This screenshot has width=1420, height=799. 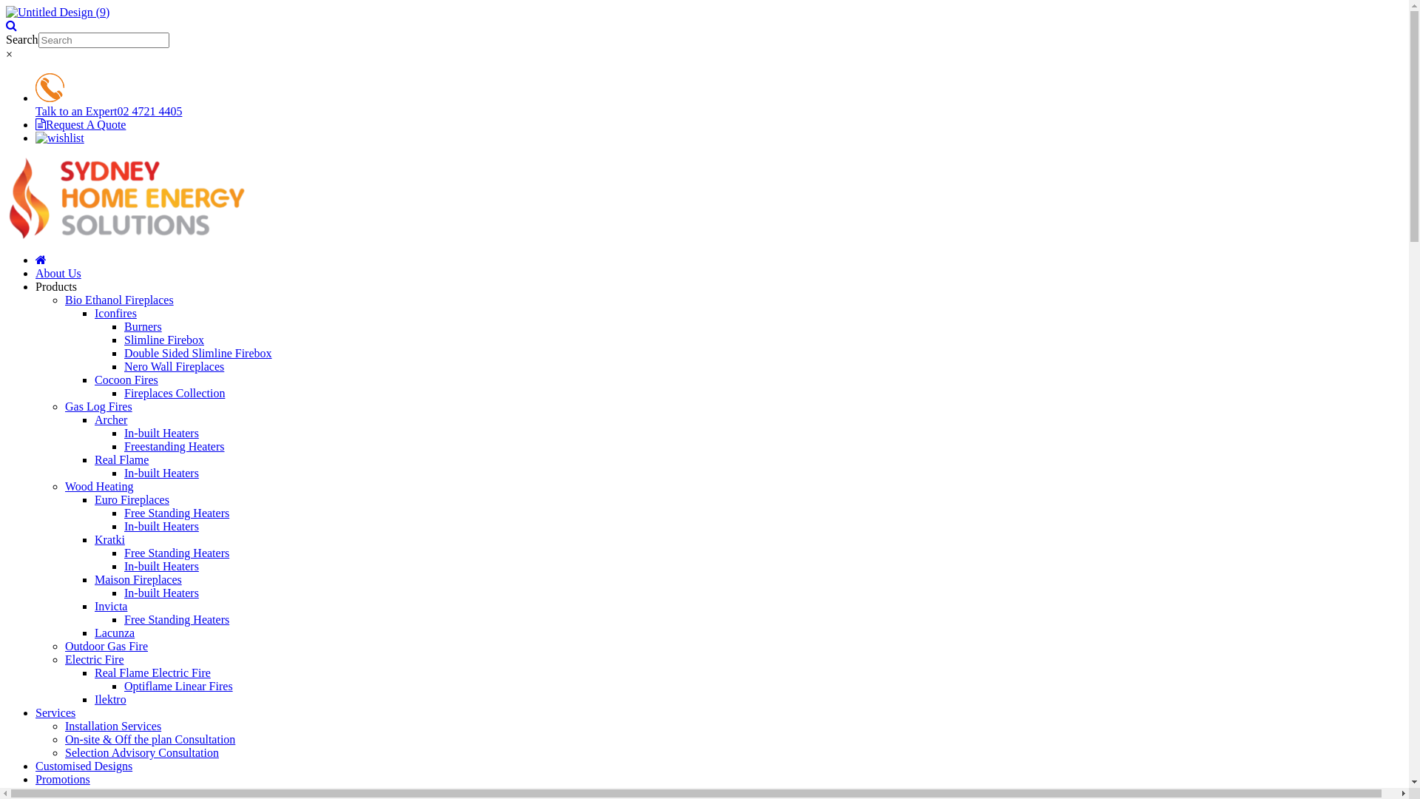 I want to click on Free Standing Heaters, so click(x=177, y=553).